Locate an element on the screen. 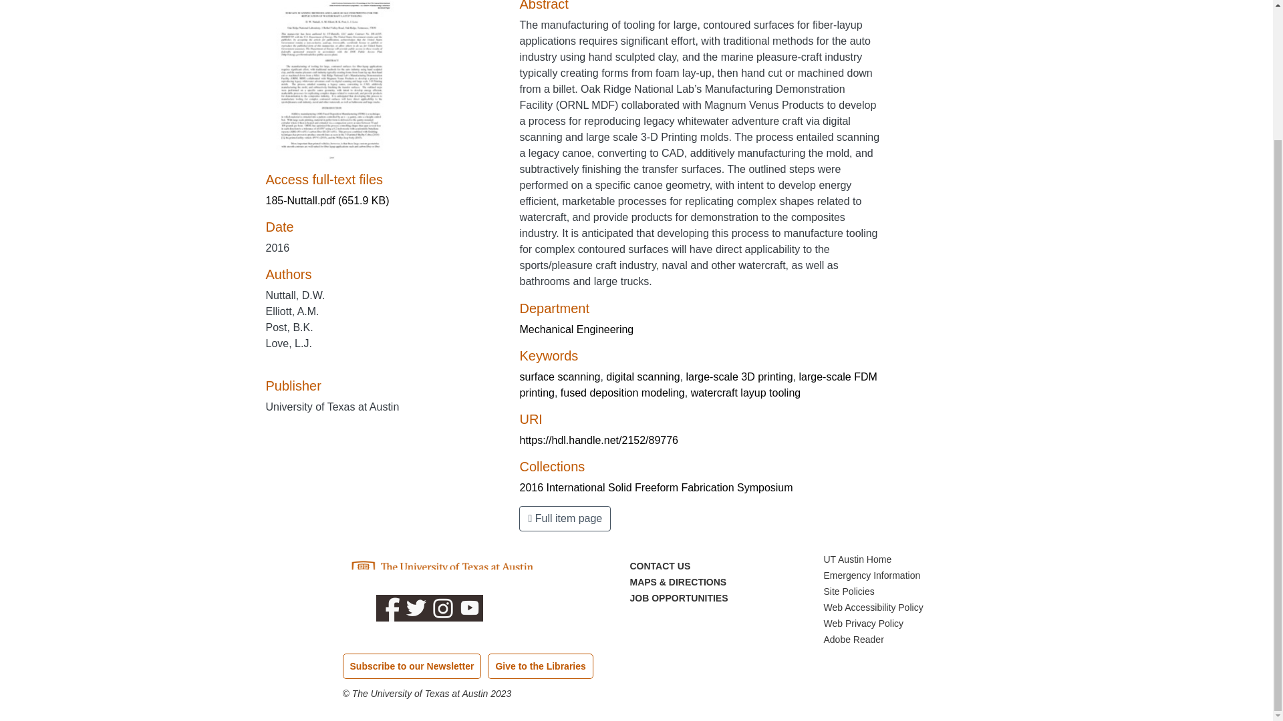 This screenshot has height=721, width=1283. 2016 International Solid Freeform Fabrication Symposium is located at coordinates (656, 487).